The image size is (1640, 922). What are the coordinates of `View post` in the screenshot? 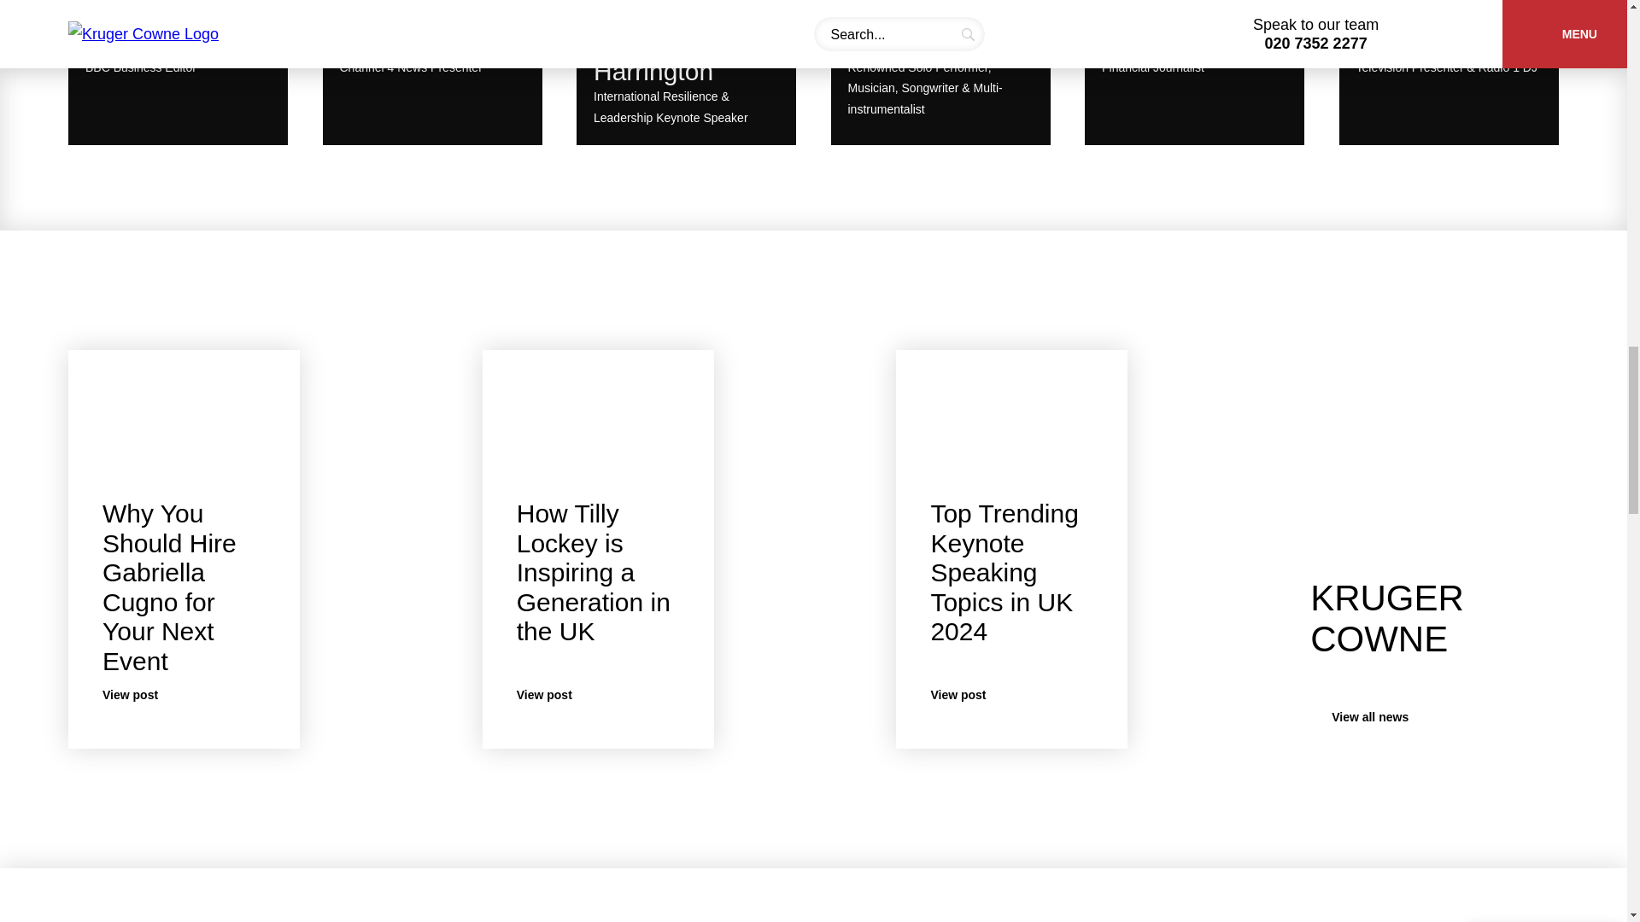 It's located at (1003, 572).